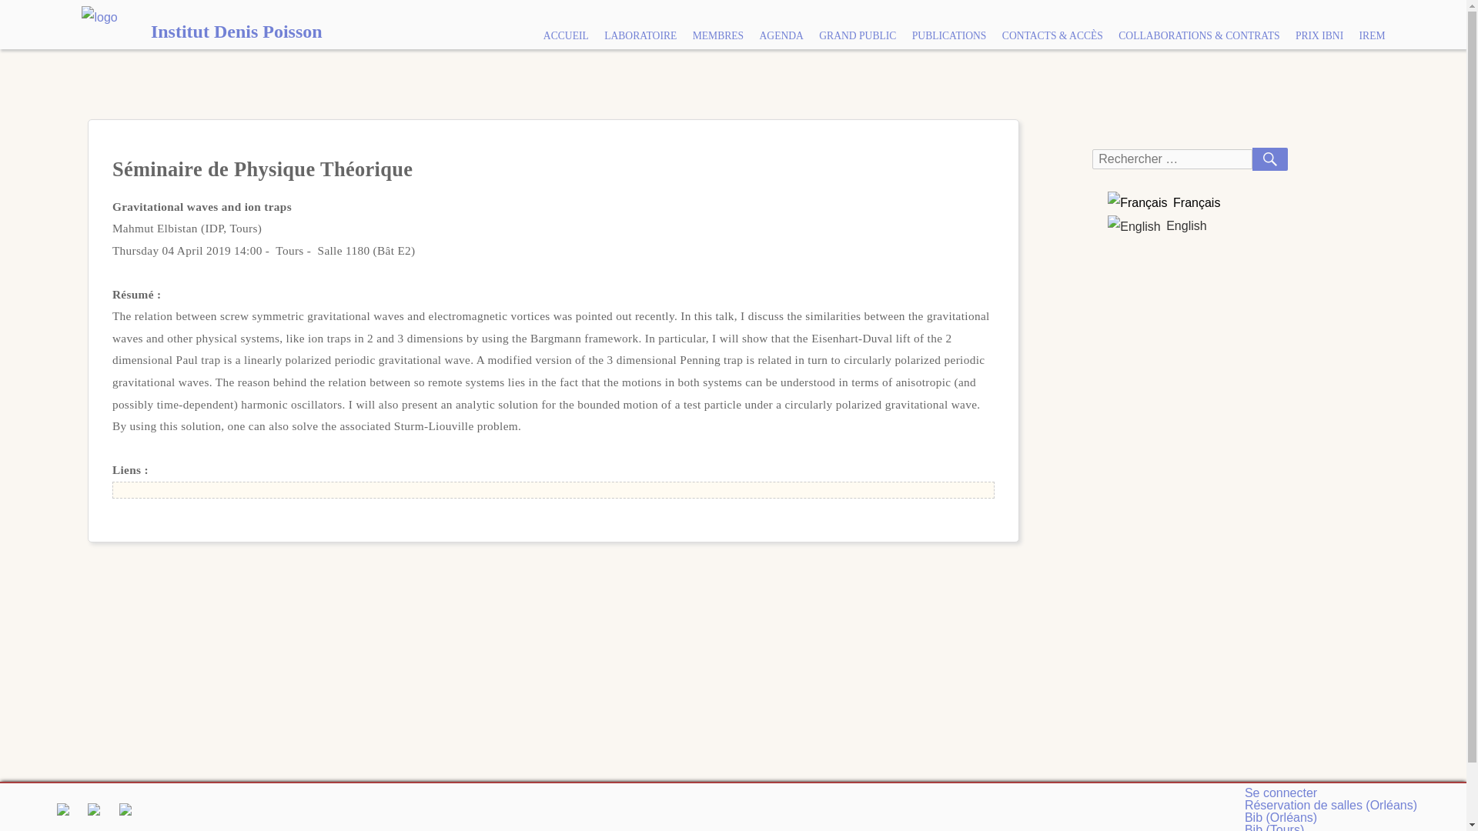 The height and width of the screenshot is (831, 1478). I want to click on English, so click(1156, 226).